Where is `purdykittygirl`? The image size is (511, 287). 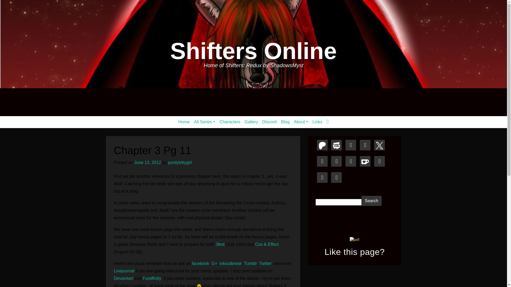
purdykittygirl is located at coordinates (180, 162).